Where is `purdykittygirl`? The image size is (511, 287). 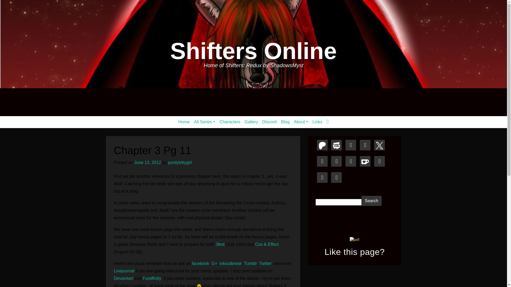
purdykittygirl is located at coordinates (180, 162).